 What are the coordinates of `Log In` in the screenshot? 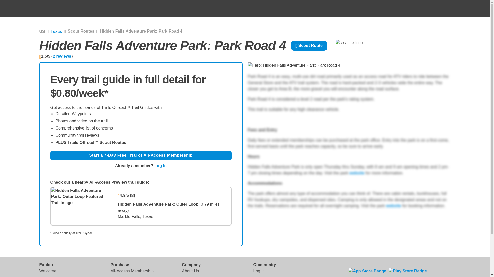 It's located at (259, 271).